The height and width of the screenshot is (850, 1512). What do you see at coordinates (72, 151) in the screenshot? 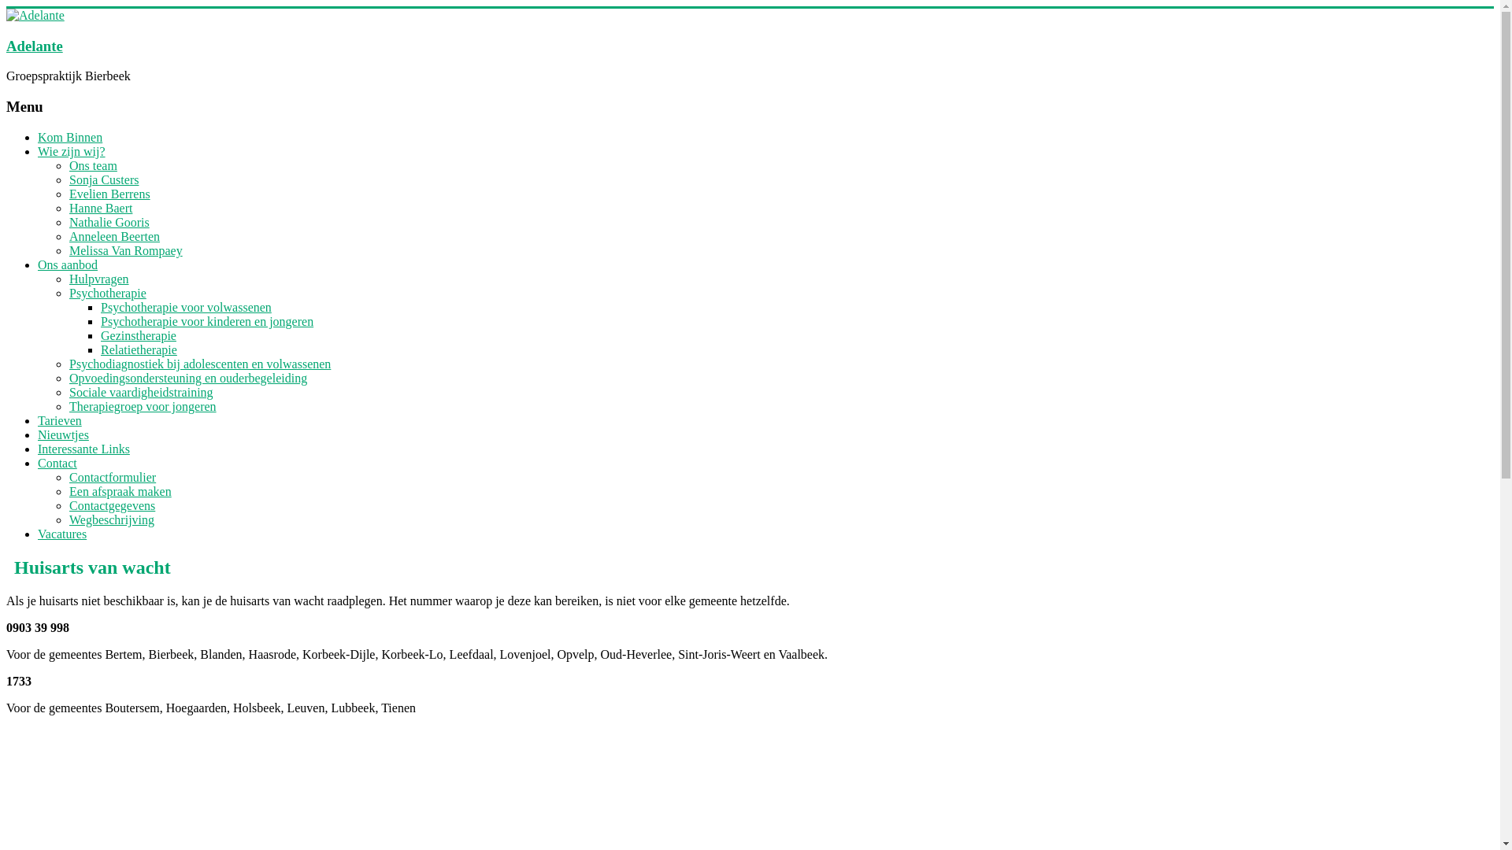
I see `Wie zijn wij?` at bounding box center [72, 151].